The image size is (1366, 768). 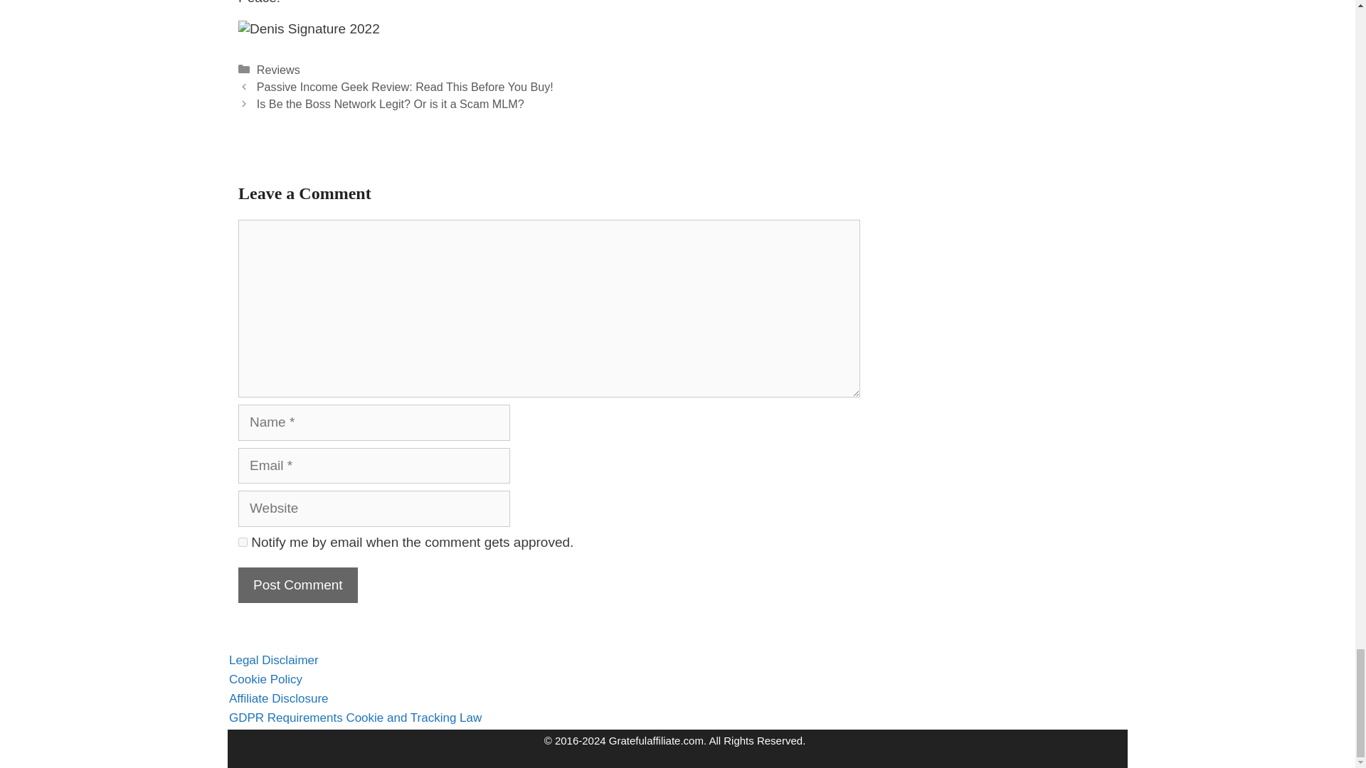 I want to click on 1, so click(x=242, y=542).